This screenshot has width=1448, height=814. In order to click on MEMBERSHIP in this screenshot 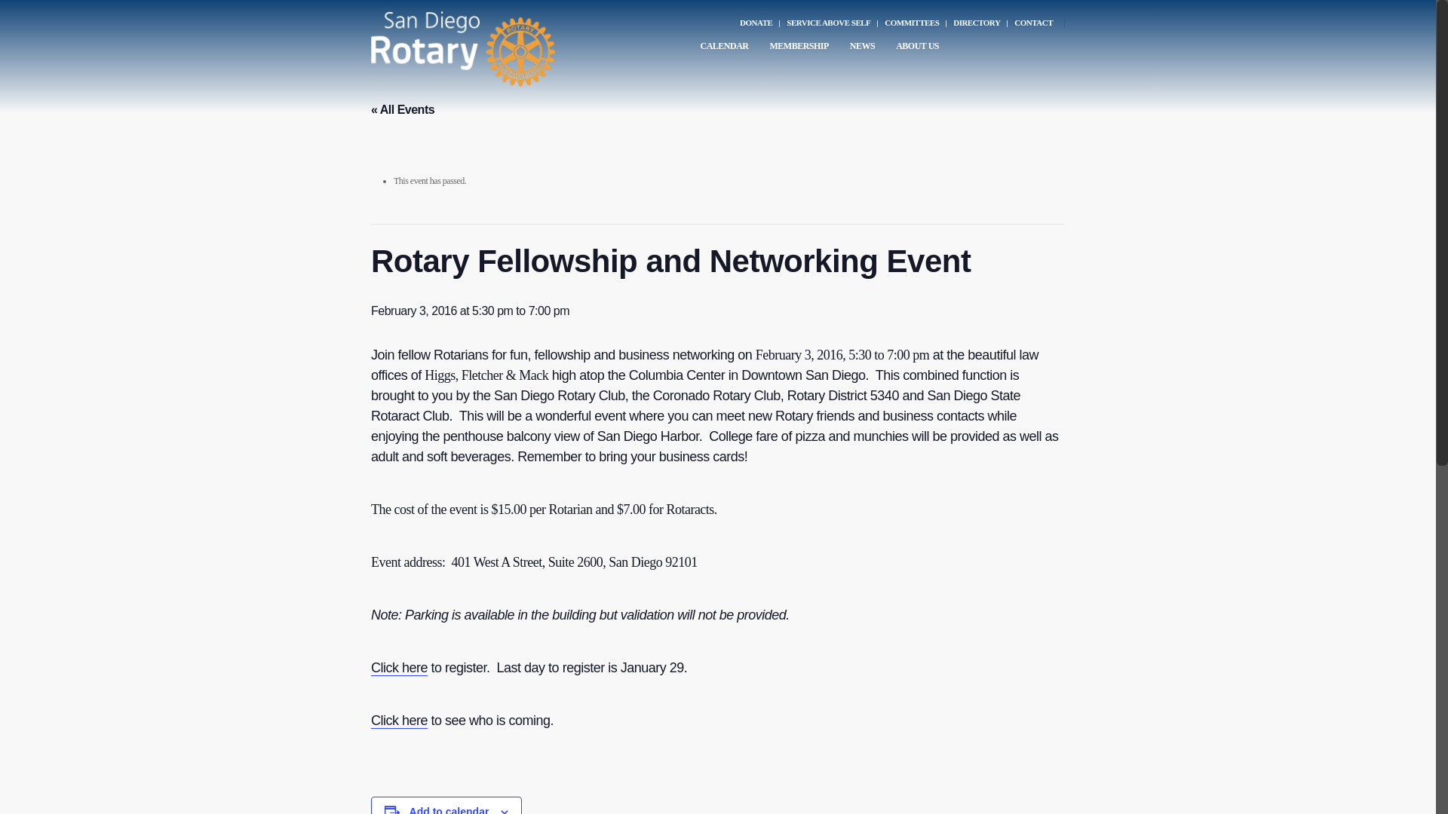, I will do `click(800, 51)`.